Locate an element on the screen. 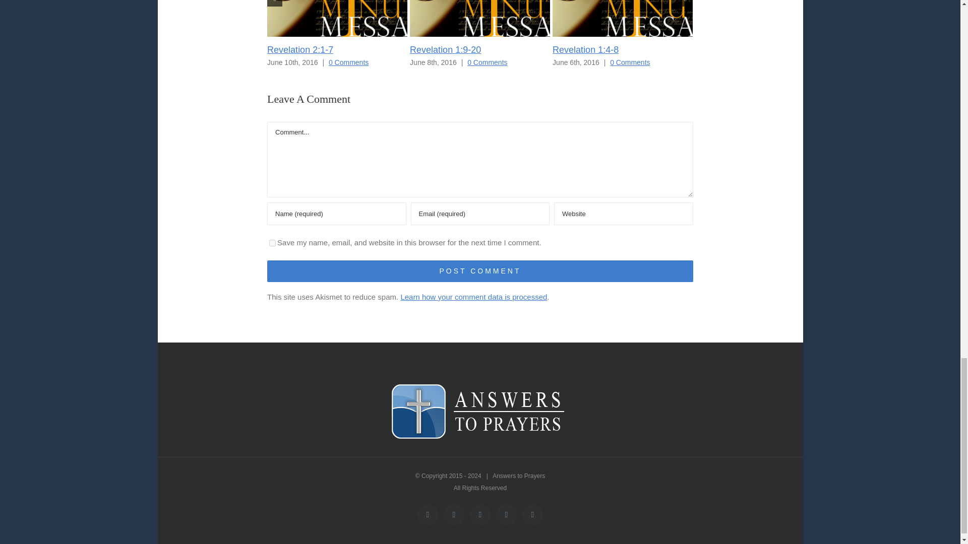 This screenshot has height=544, width=968. 0 Comments is located at coordinates (629, 62).